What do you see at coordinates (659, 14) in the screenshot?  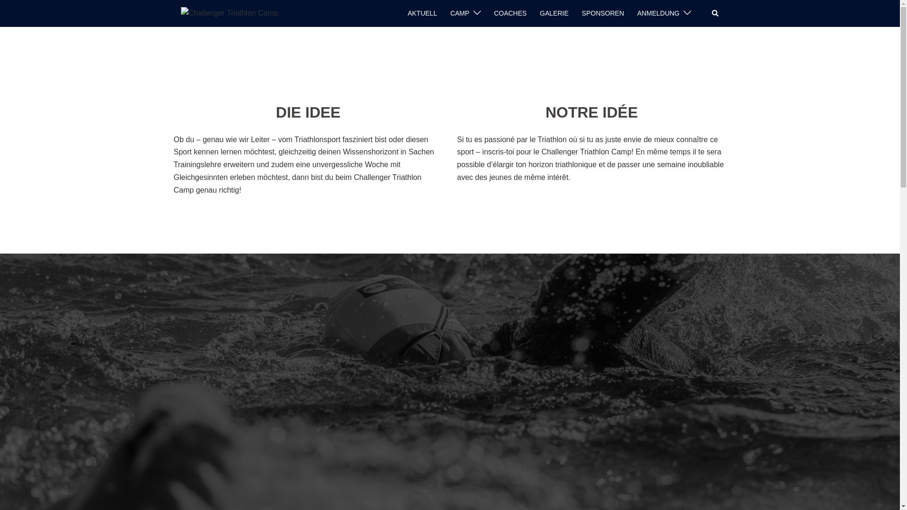 I see `ANMELDUNG` at bounding box center [659, 14].